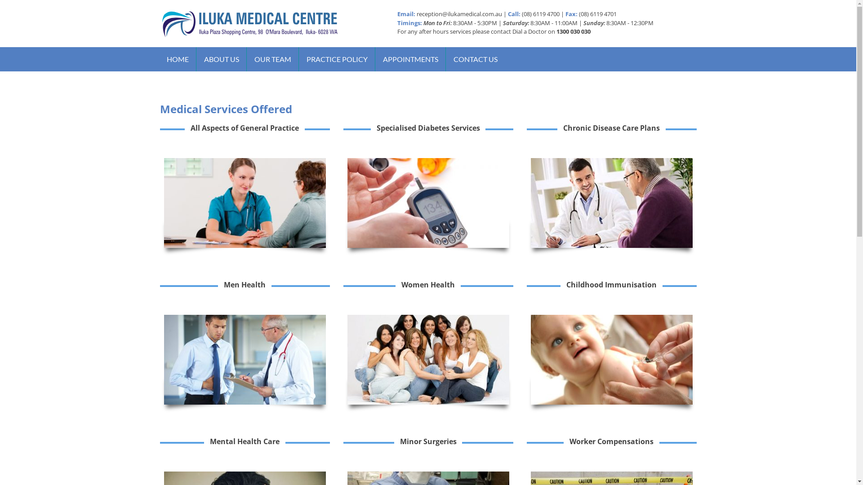 This screenshot has width=863, height=485. I want to click on chronic-disease-care-plan, so click(611, 203).